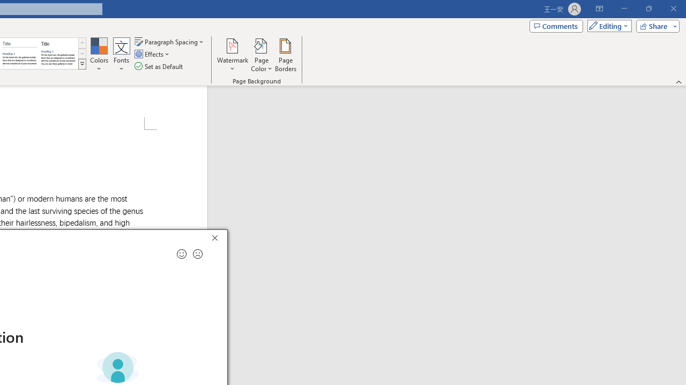 The height and width of the screenshot is (385, 686). I want to click on Send a smile for feedback, so click(181, 254).